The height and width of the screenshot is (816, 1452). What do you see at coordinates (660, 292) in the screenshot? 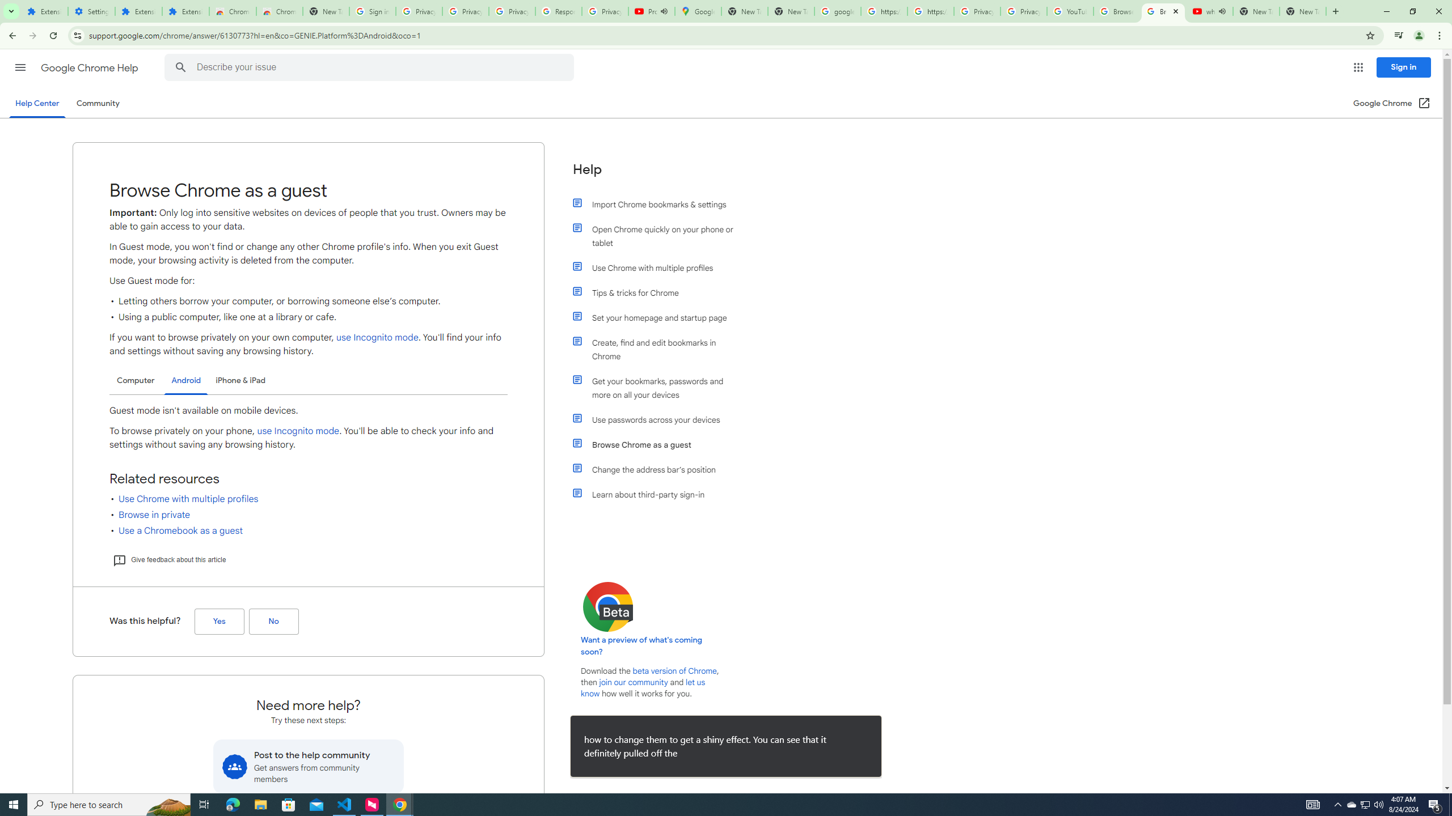
I see `Tips & tricks for Chrome` at bounding box center [660, 292].